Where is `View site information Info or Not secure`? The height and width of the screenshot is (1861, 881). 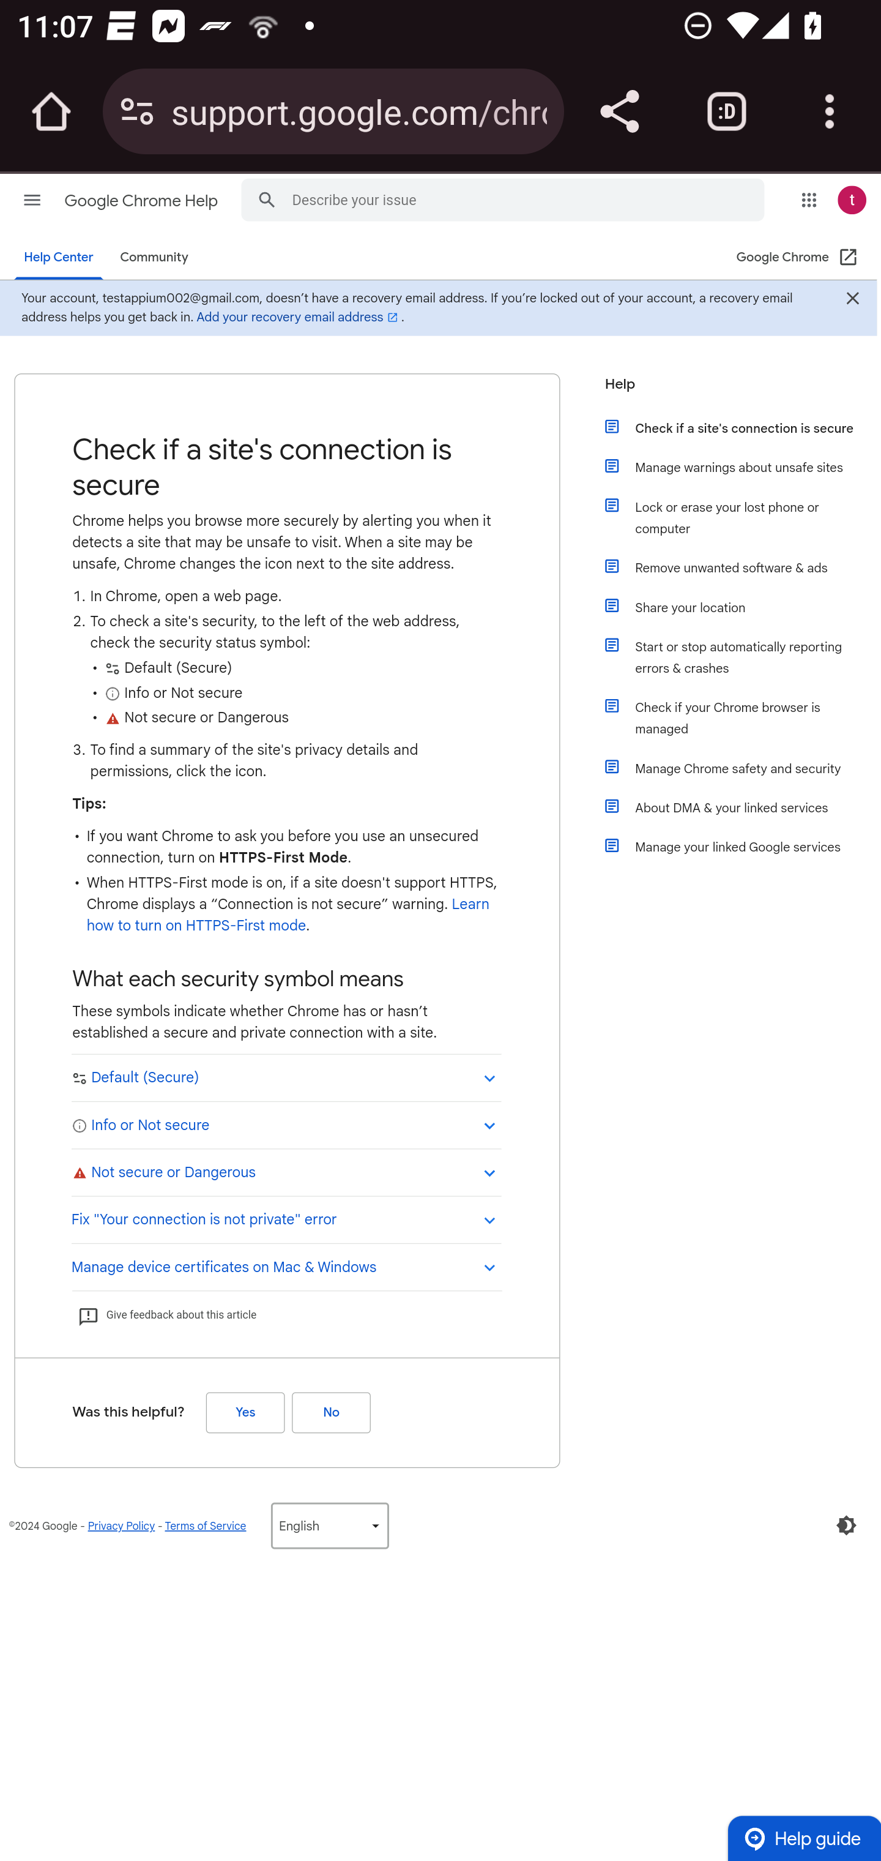
View site information Info or Not secure is located at coordinates (286, 1124).